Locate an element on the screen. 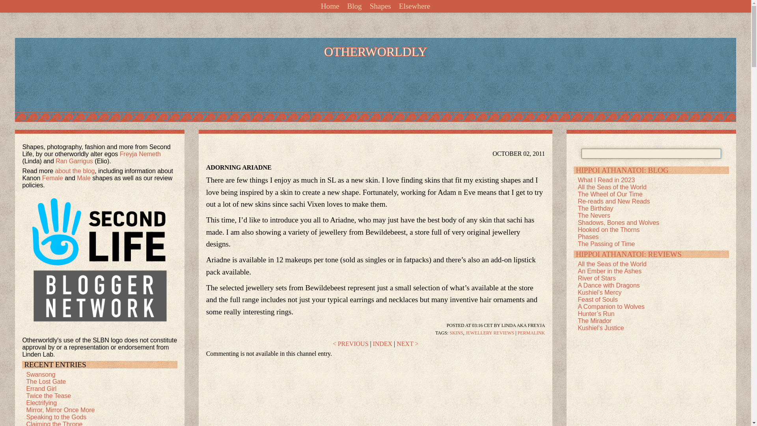 This screenshot has height=426, width=757. Elsewhere is located at coordinates (414, 6).